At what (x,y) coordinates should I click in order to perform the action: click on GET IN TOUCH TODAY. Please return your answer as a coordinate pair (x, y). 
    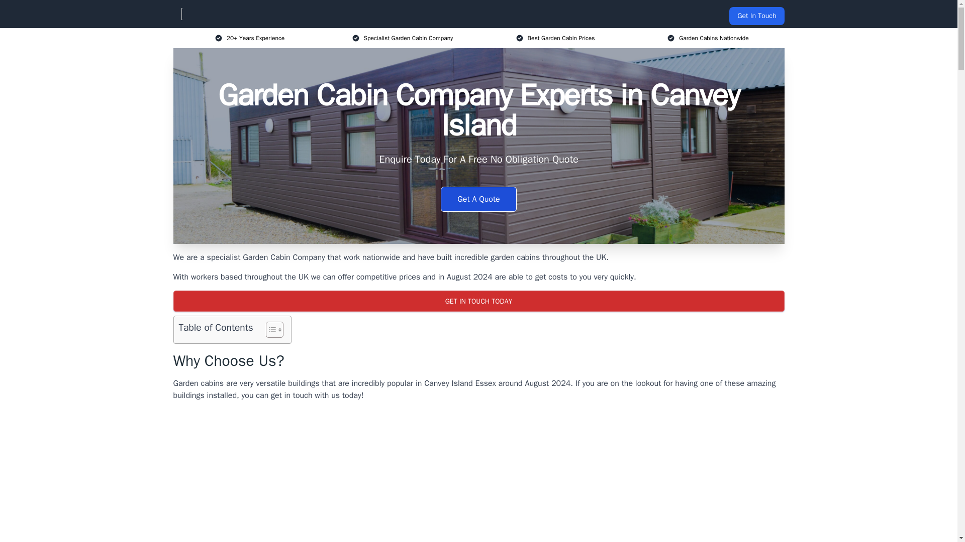
    Looking at the image, I should click on (478, 301).